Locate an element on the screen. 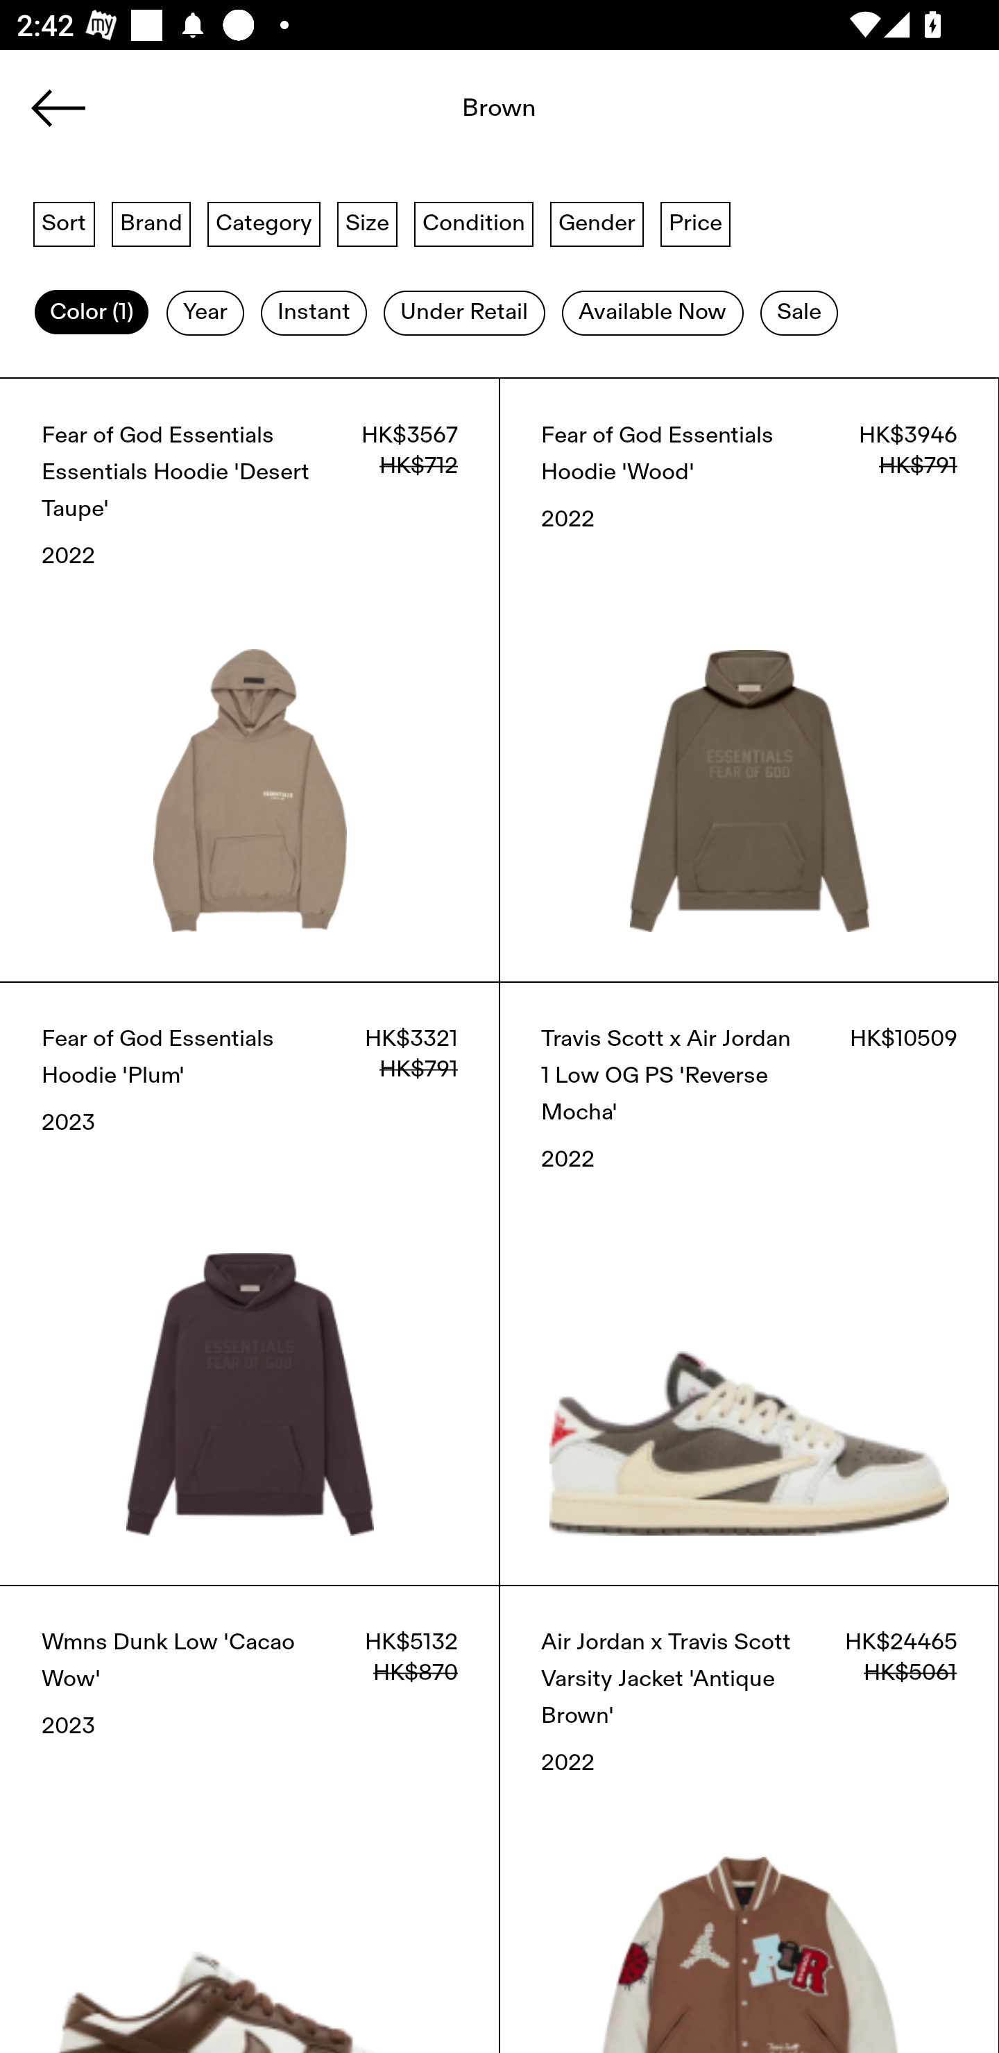 This screenshot has height=2053, width=999. Category is located at coordinates (264, 223).